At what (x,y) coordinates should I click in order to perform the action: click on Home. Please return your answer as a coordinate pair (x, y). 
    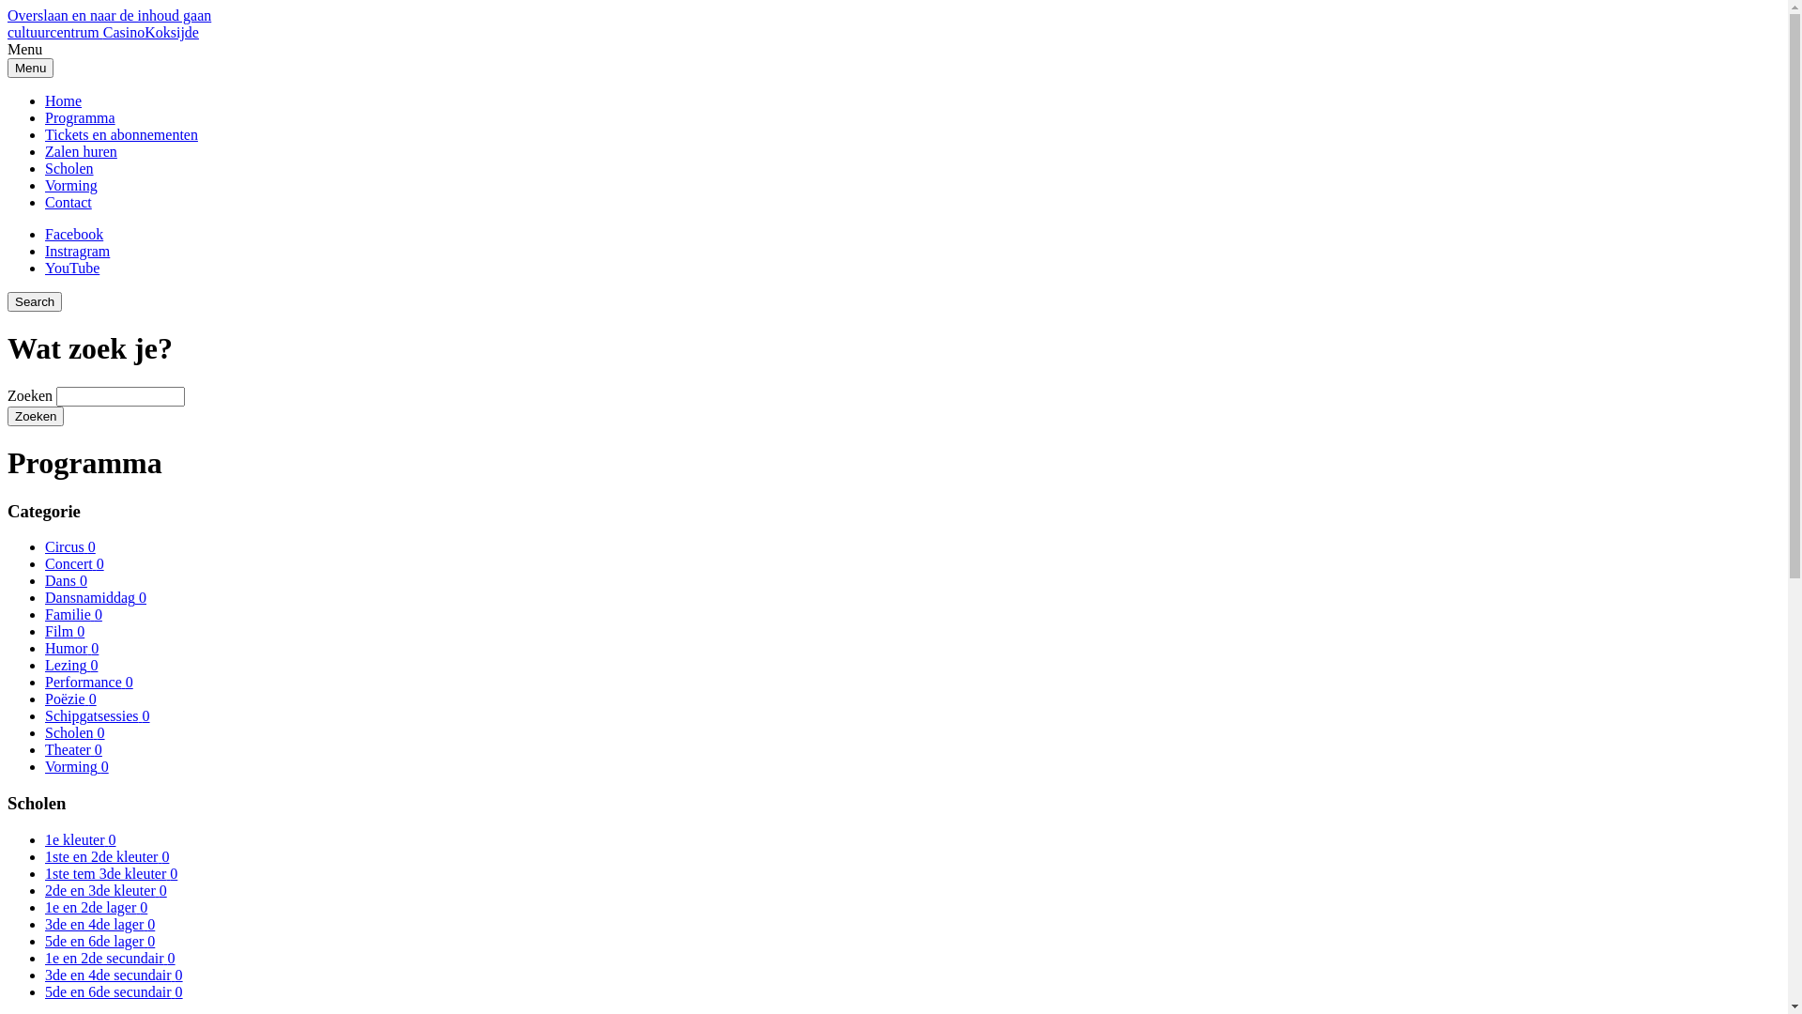
    Looking at the image, I should click on (64, 101).